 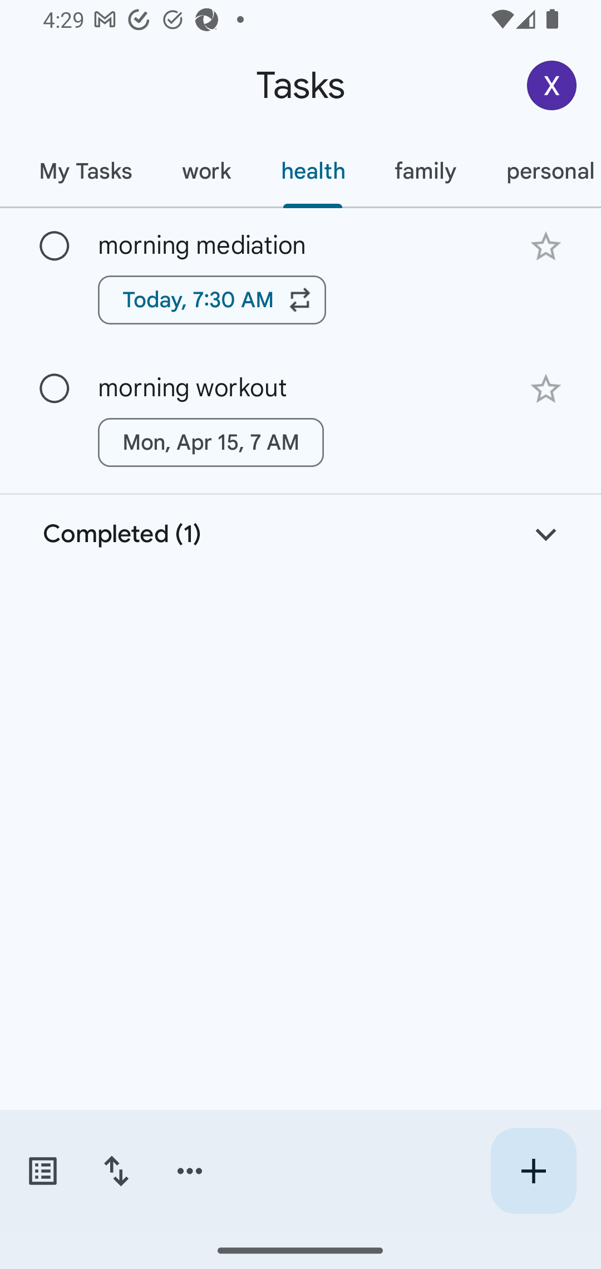 I want to click on My Tasks, so click(x=85, y=171).